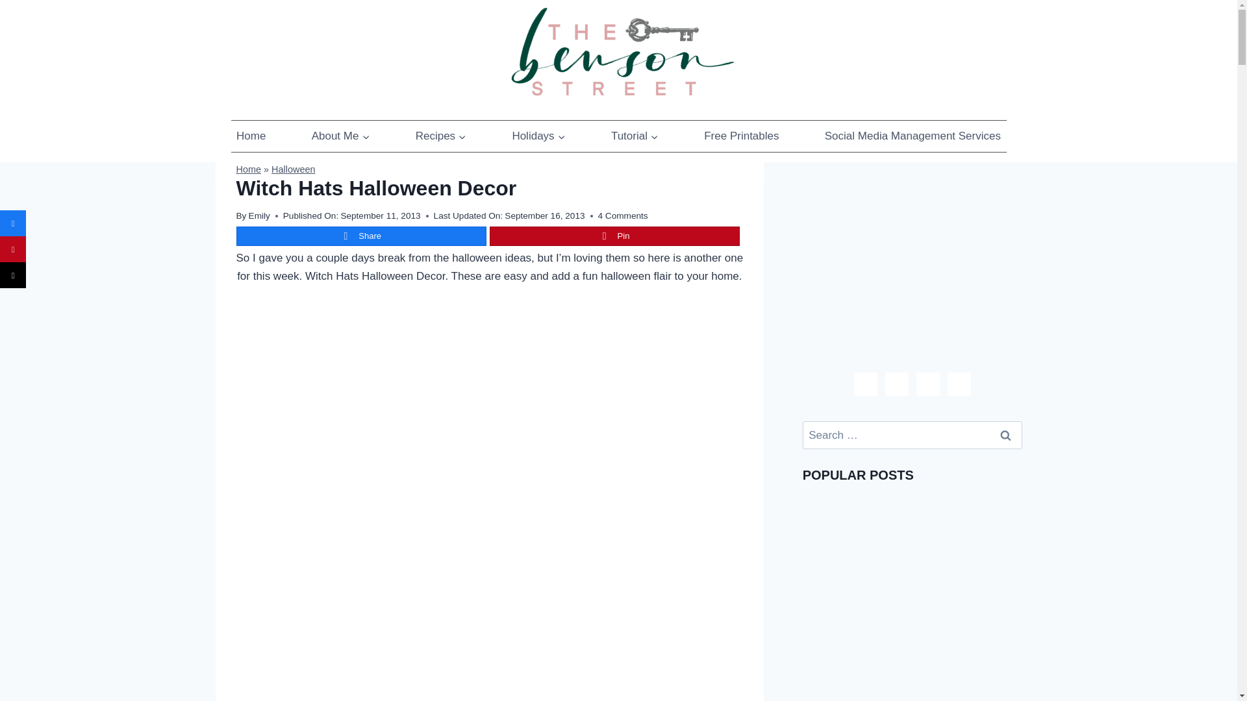 The image size is (1247, 701). What do you see at coordinates (741, 136) in the screenshot?
I see `Free Printables` at bounding box center [741, 136].